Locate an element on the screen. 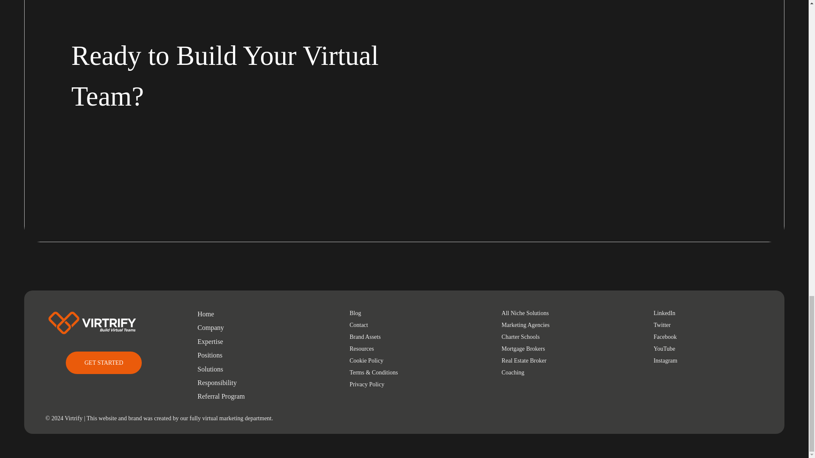 The image size is (815, 458). Facebook is located at coordinates (665, 337).